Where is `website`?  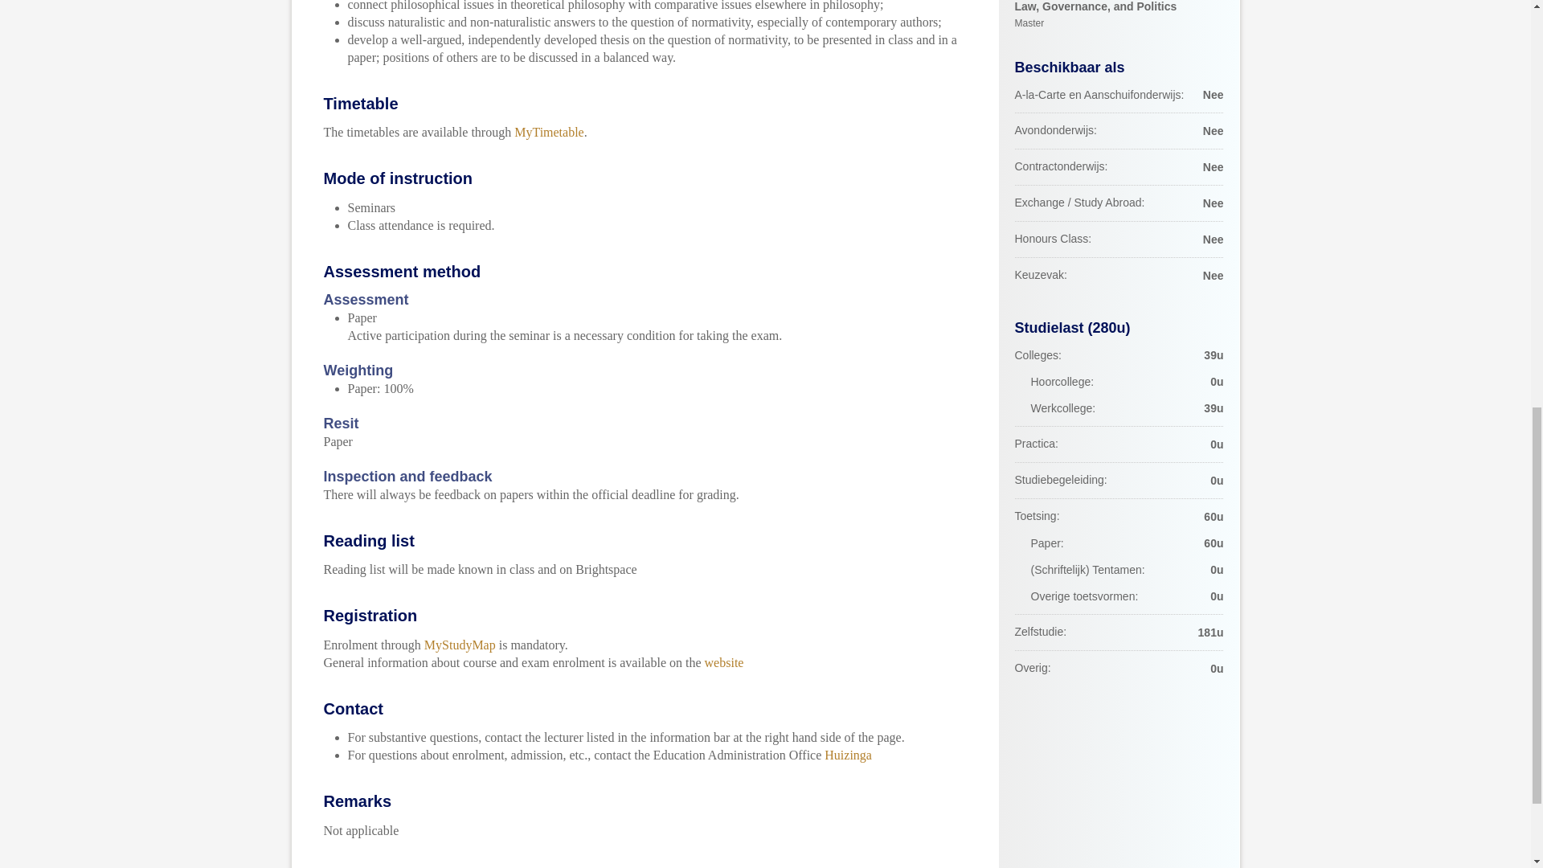 website is located at coordinates (724, 662).